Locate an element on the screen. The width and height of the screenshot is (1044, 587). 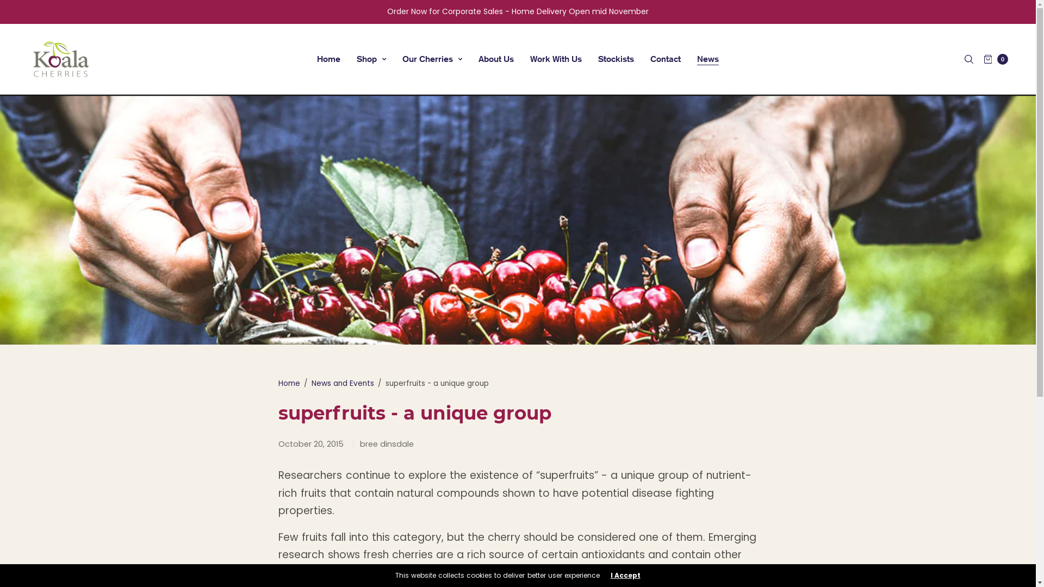
Work With Us is located at coordinates (556, 59).